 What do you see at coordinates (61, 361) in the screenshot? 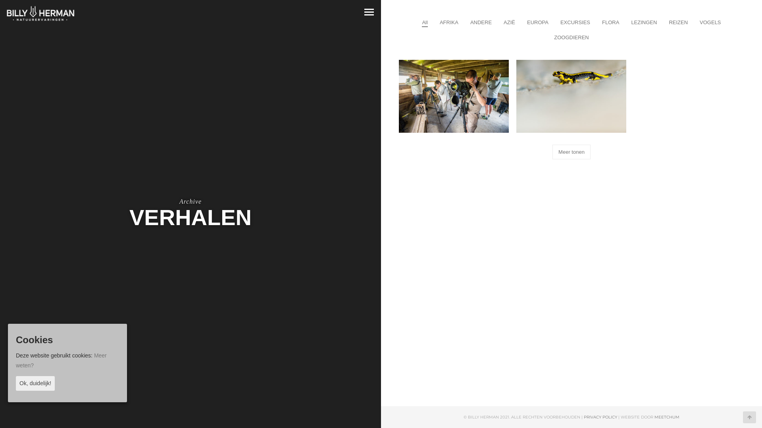
I see `Meer weten?` at bounding box center [61, 361].